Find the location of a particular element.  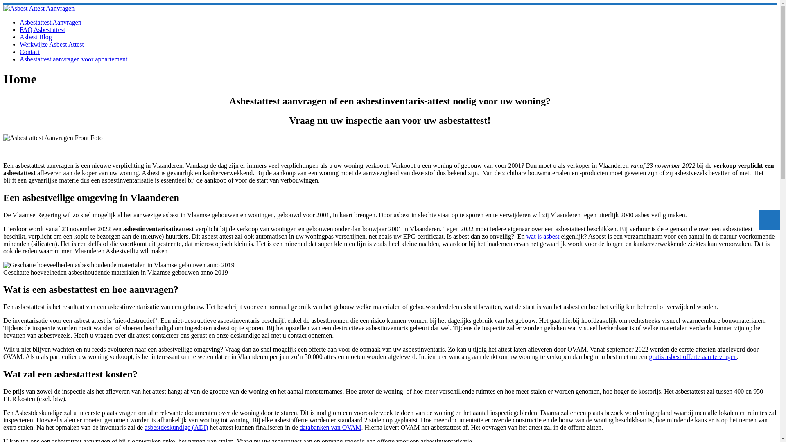

asbestdeskundige (ADI) is located at coordinates (176, 427).